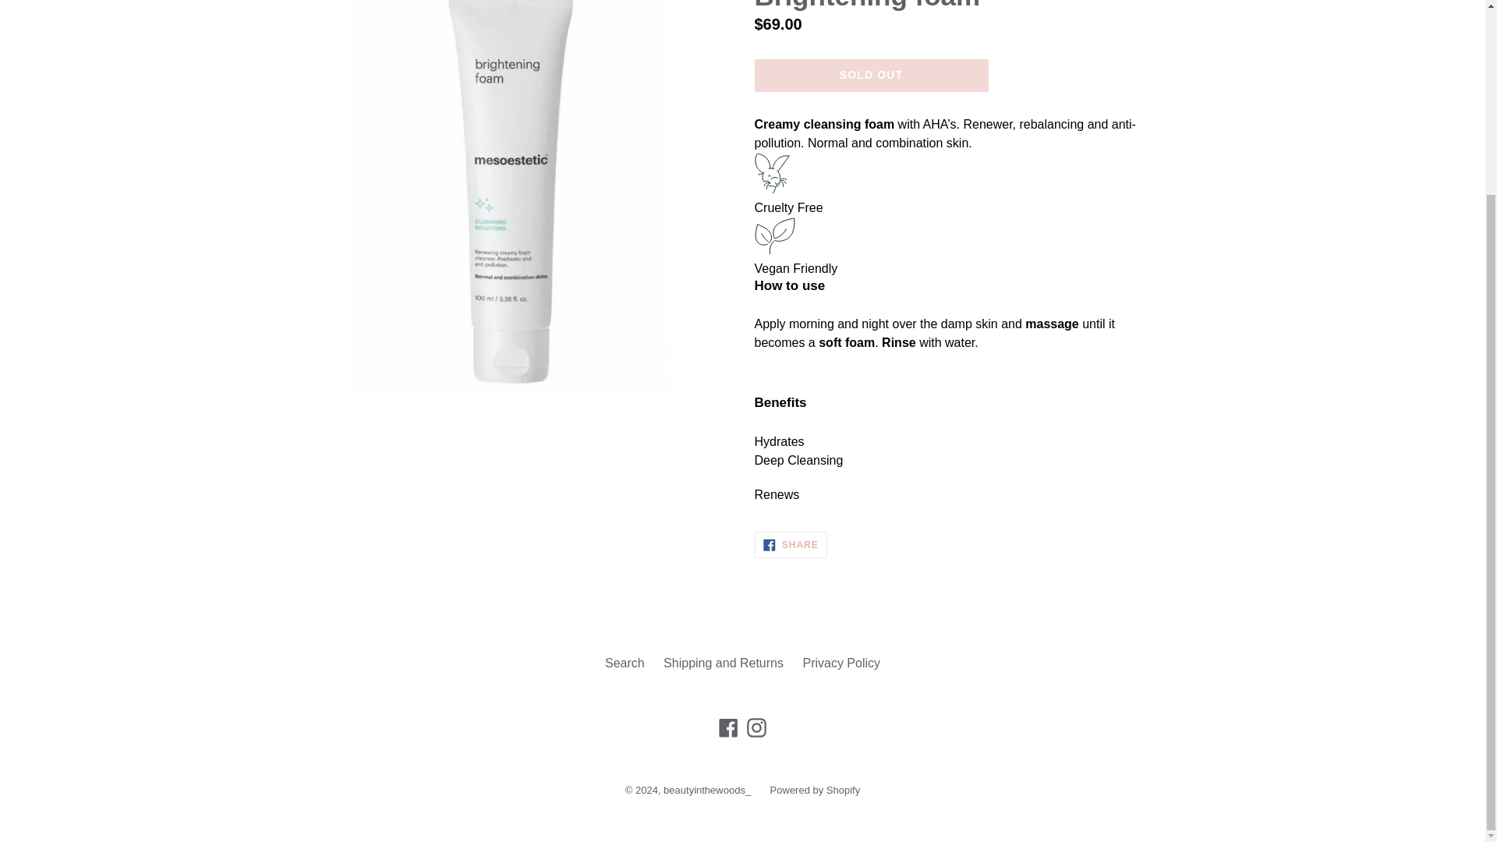 This screenshot has height=842, width=1497. I want to click on Search, so click(723, 663).